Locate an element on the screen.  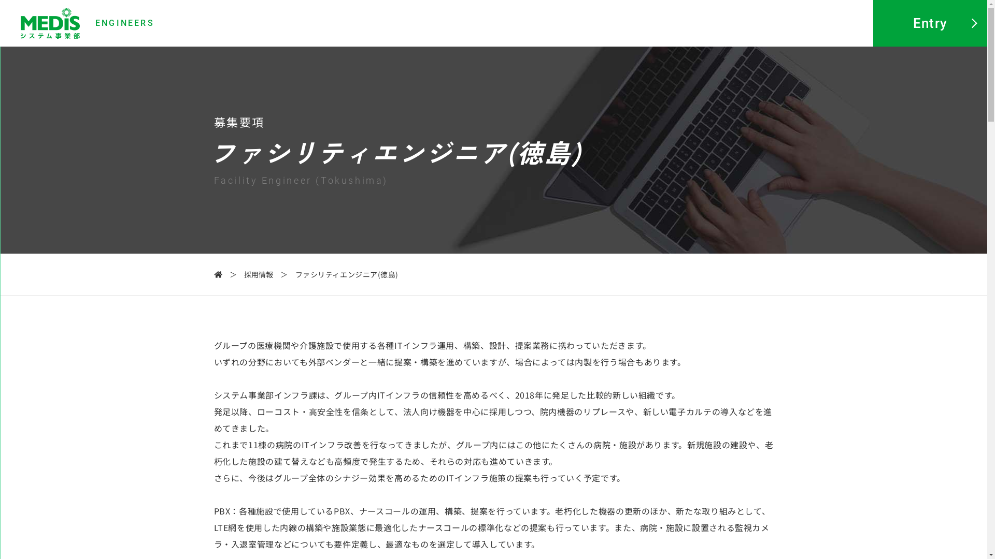
ENGINEERS is located at coordinates (88, 23).